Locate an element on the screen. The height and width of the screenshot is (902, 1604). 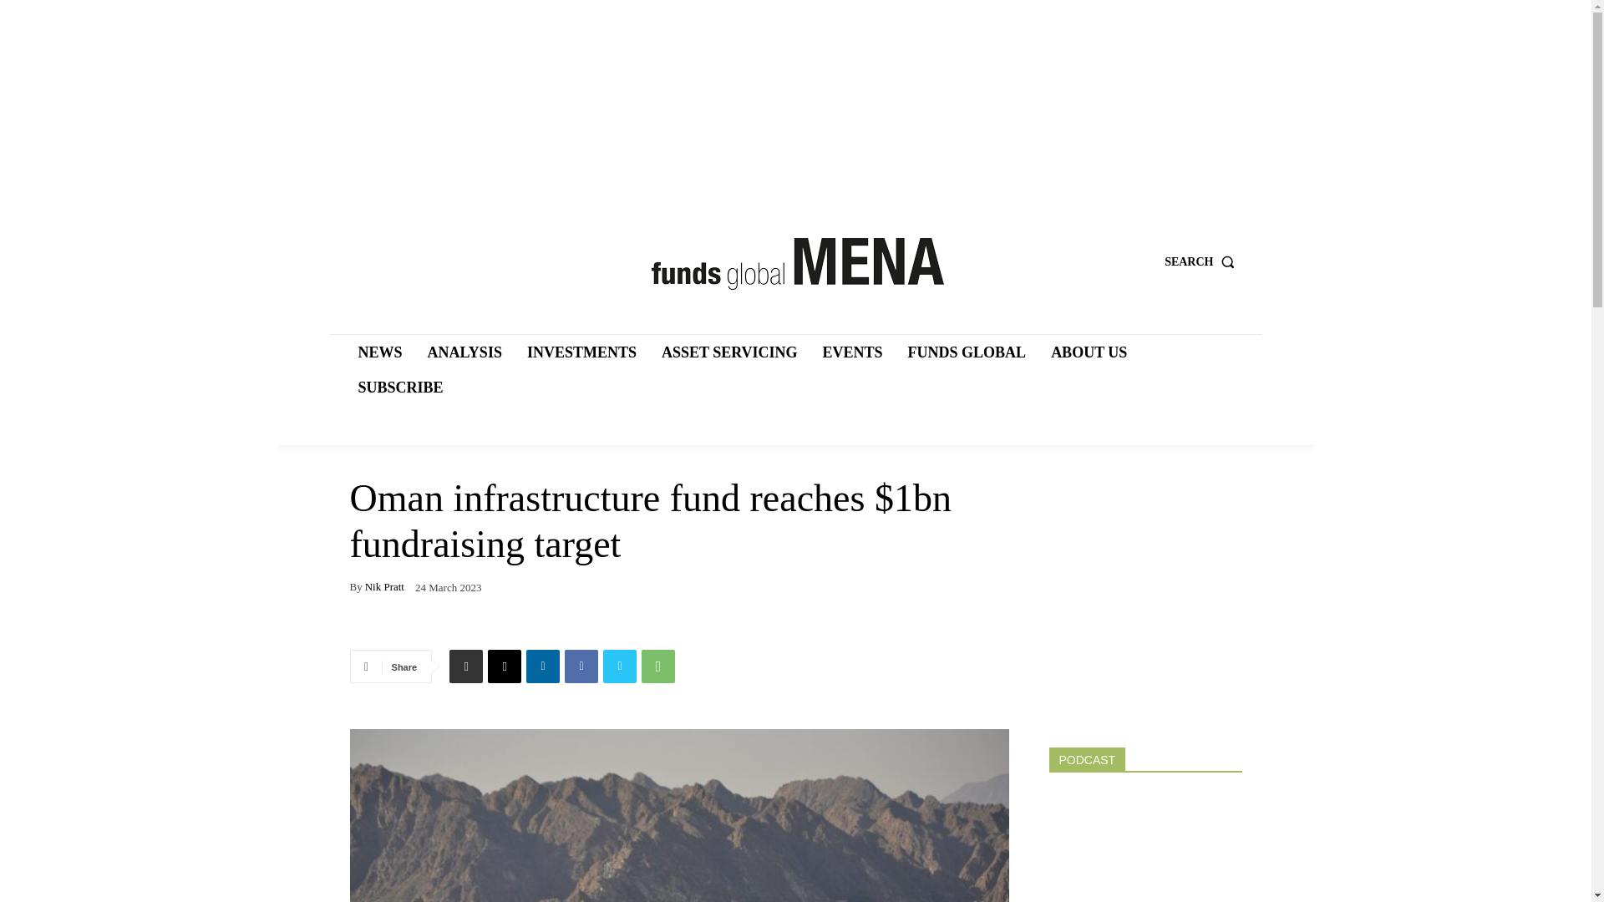
Facebook is located at coordinates (581, 666).